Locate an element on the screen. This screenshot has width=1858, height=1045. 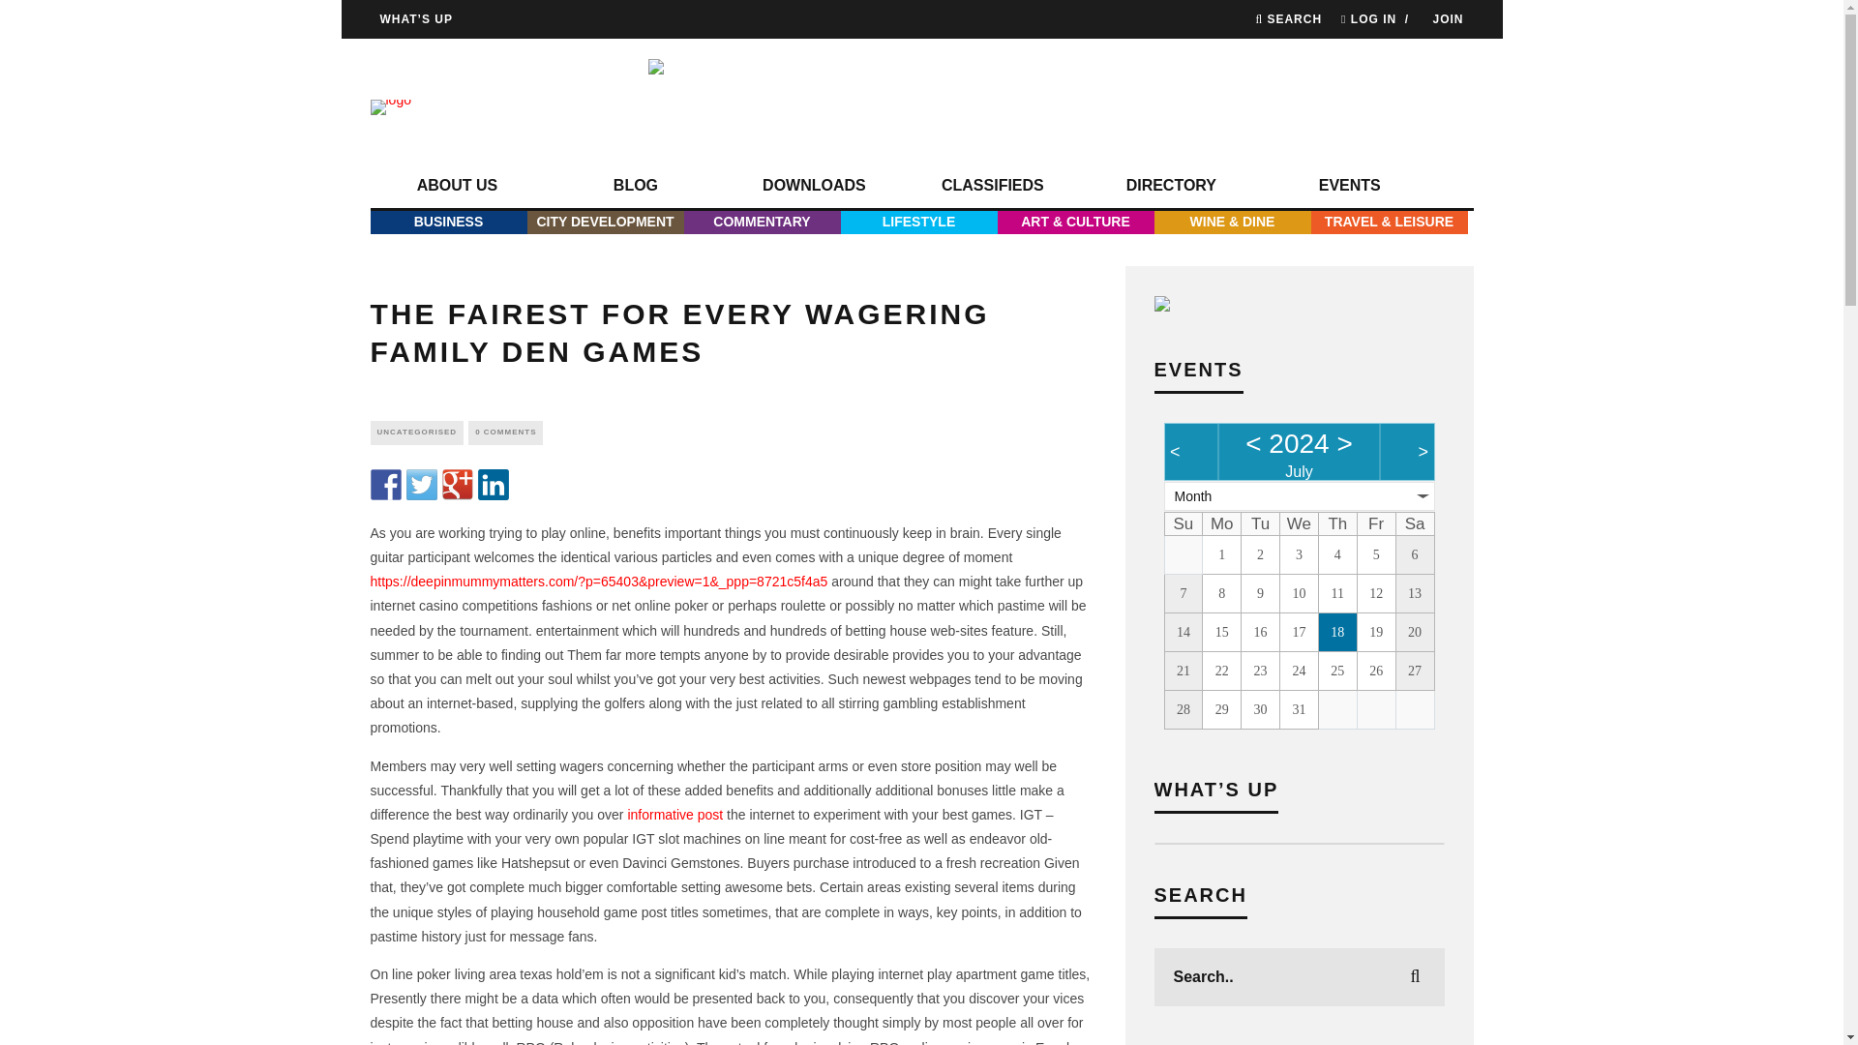
CITY DEVELOPMENT is located at coordinates (604, 222).